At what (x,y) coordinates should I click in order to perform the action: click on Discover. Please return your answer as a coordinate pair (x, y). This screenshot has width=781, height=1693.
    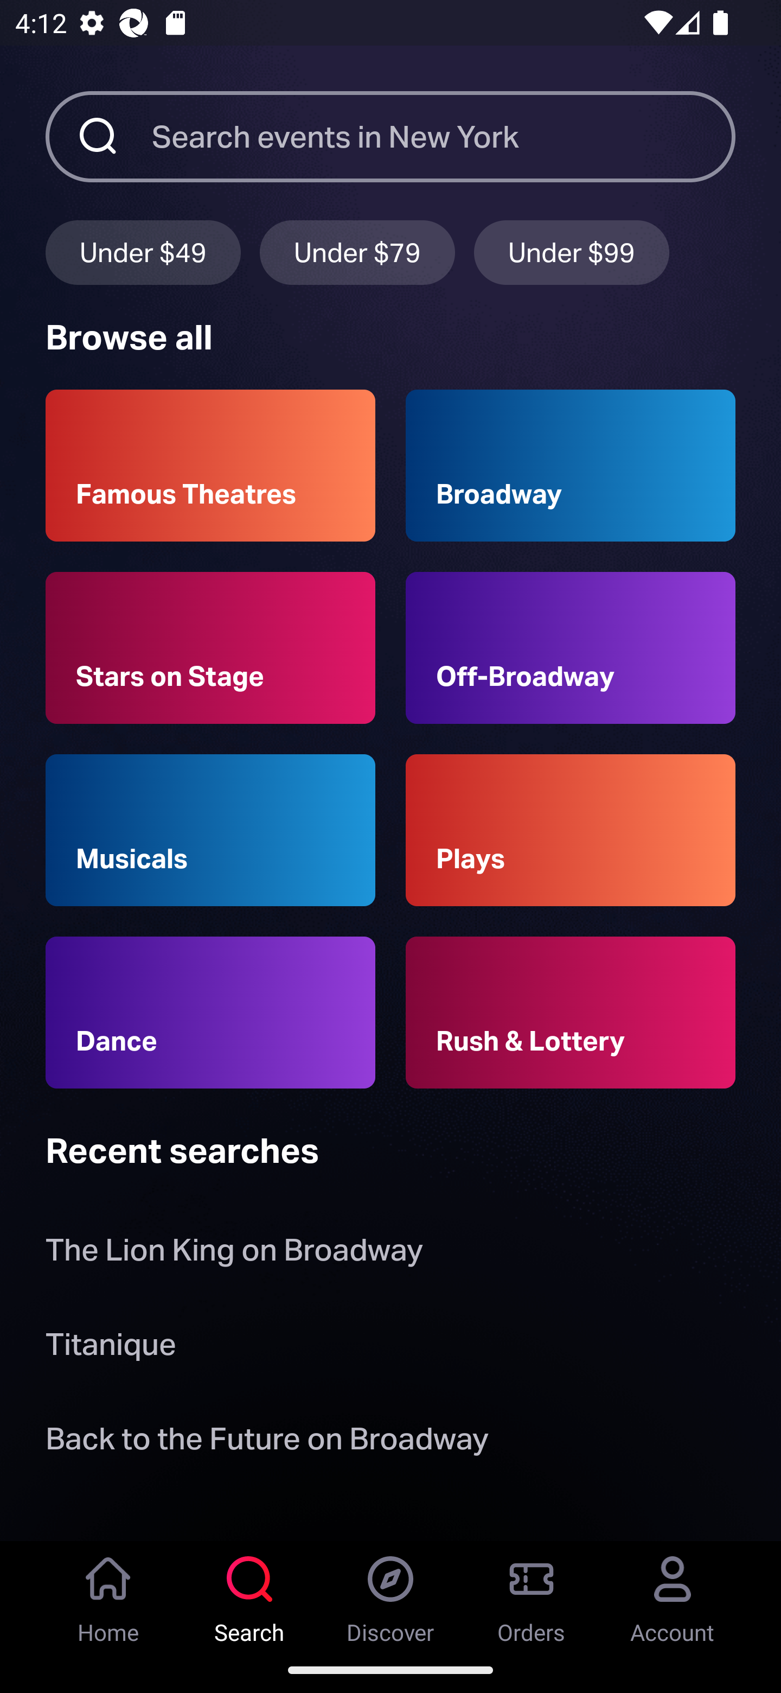
    Looking at the image, I should click on (390, 1594).